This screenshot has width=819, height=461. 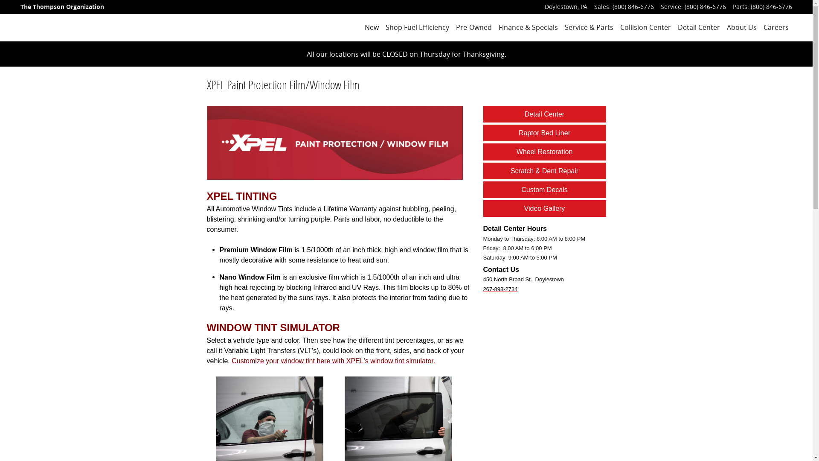 What do you see at coordinates (372, 28) in the screenshot?
I see `New` at bounding box center [372, 28].